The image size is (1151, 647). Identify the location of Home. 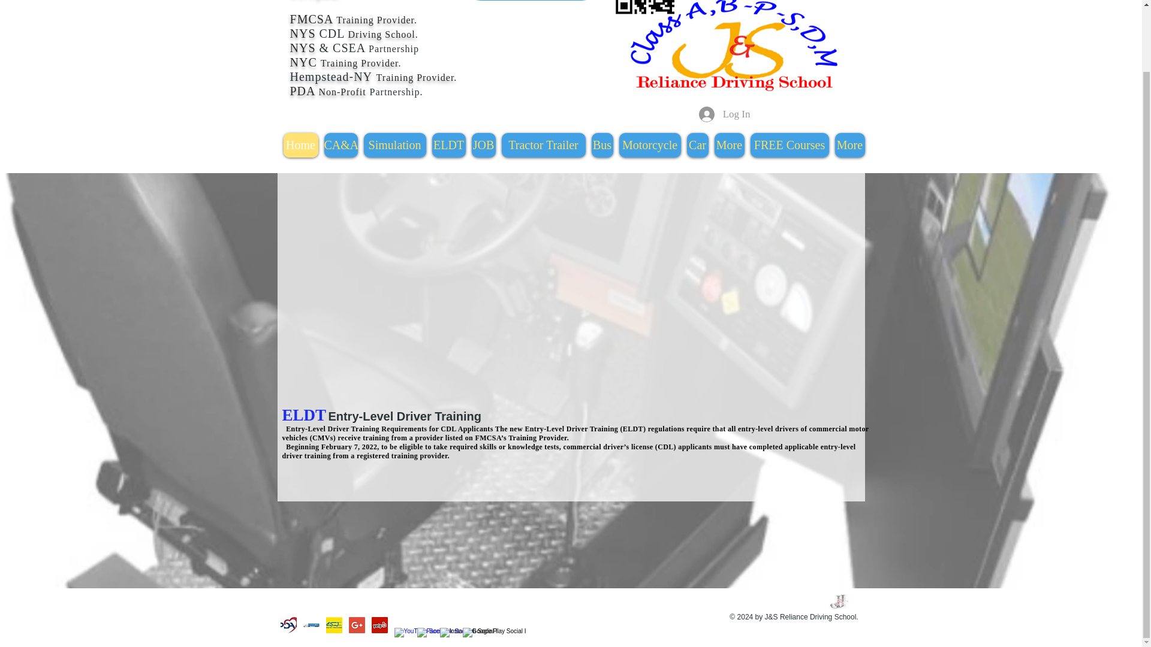
(300, 145).